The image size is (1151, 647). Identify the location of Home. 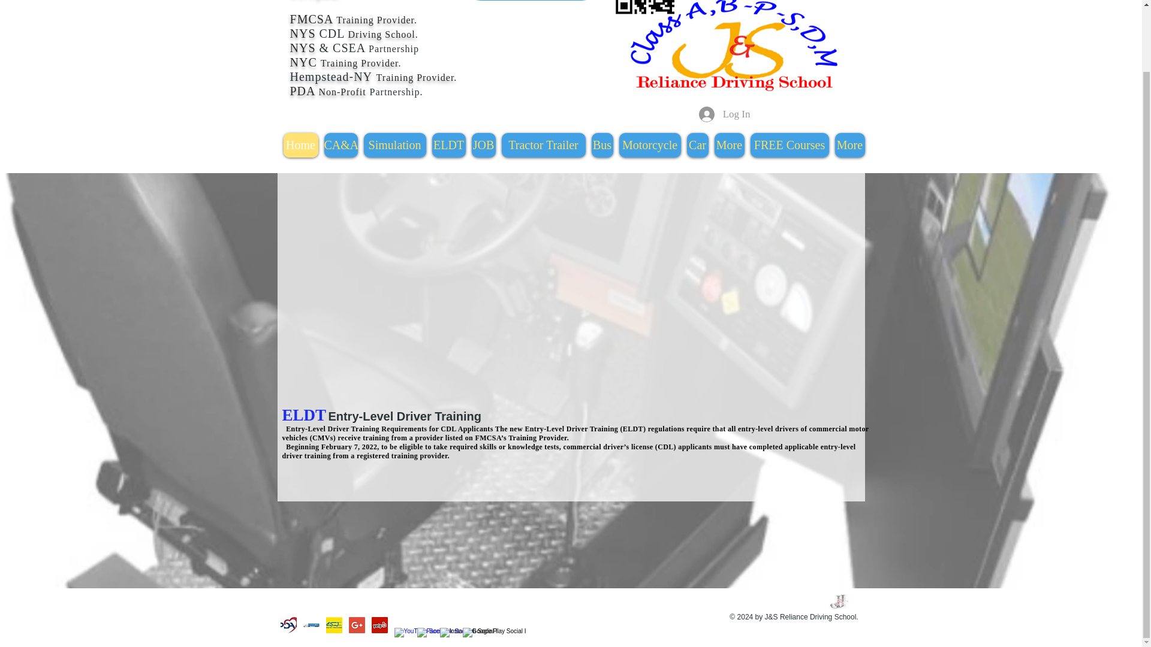
(300, 145).